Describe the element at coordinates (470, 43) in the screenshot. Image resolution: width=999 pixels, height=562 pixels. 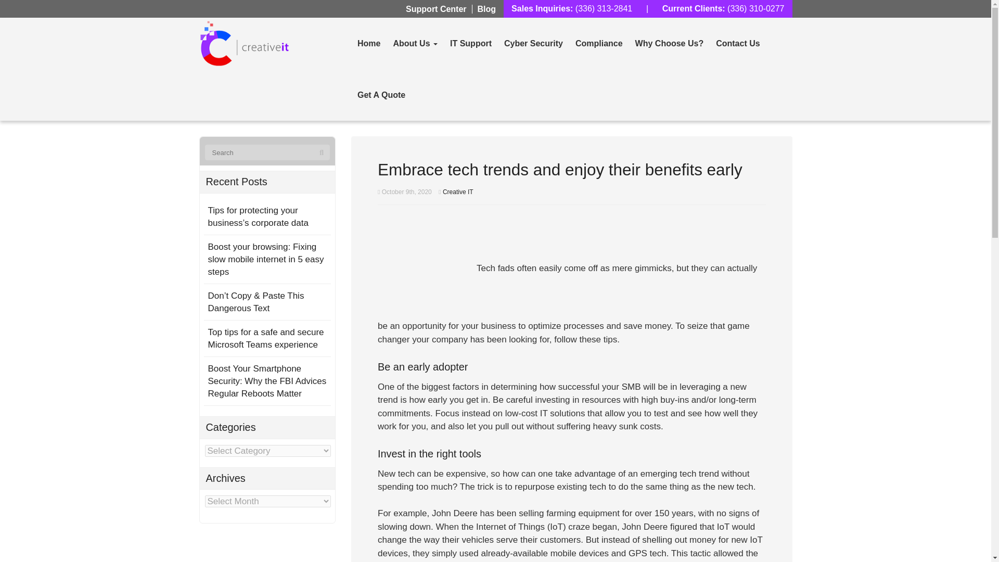
I see `IT Support` at that location.